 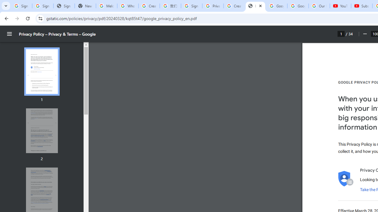 I want to click on Create your Google Account, so click(x=234, y=6).